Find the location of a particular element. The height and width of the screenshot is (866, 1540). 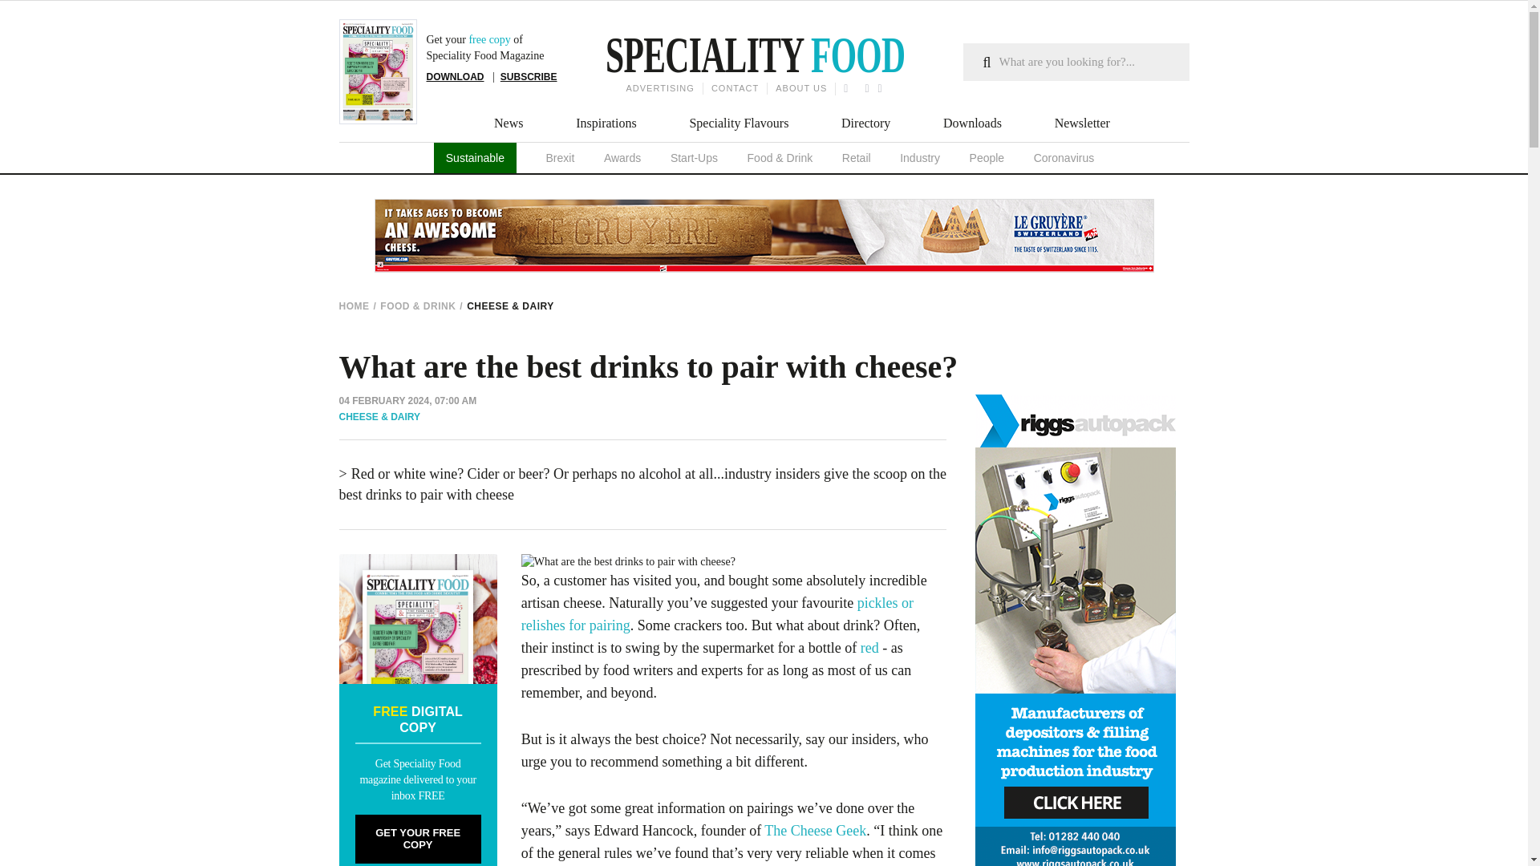

Newsletter is located at coordinates (1083, 123).